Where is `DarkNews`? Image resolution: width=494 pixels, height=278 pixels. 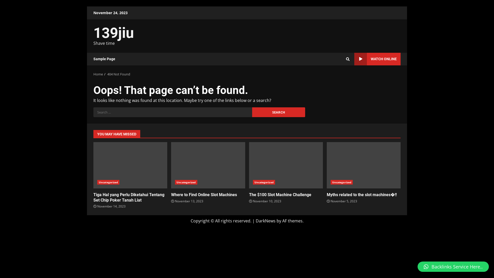
DarkNews is located at coordinates (266, 221).